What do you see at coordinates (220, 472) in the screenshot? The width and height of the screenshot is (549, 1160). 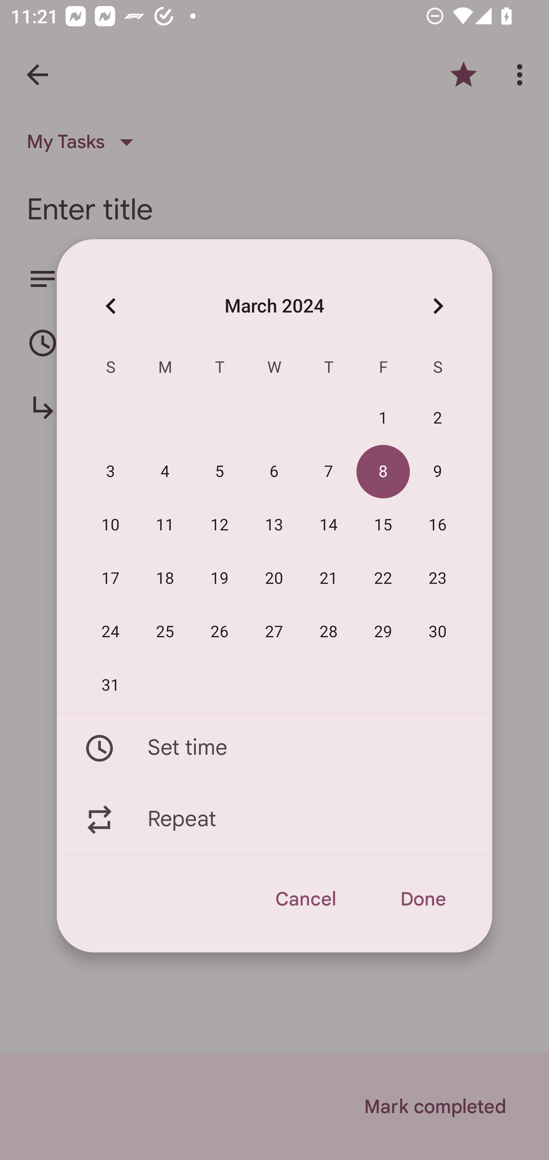 I see `5 05 March 2024` at bounding box center [220, 472].